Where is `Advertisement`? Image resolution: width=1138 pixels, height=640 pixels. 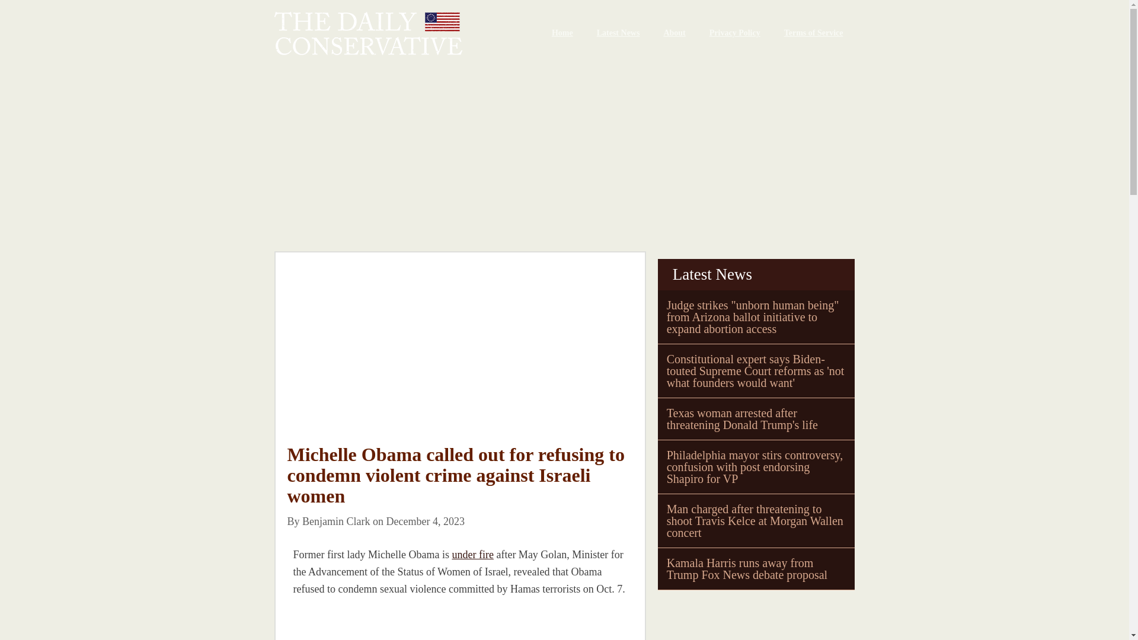
Advertisement is located at coordinates (459, 357).